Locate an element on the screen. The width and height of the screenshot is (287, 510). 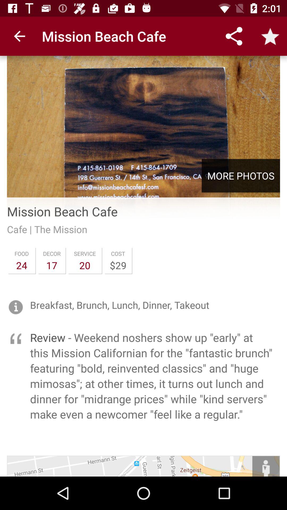
press the item at the top left corner is located at coordinates (19, 36).